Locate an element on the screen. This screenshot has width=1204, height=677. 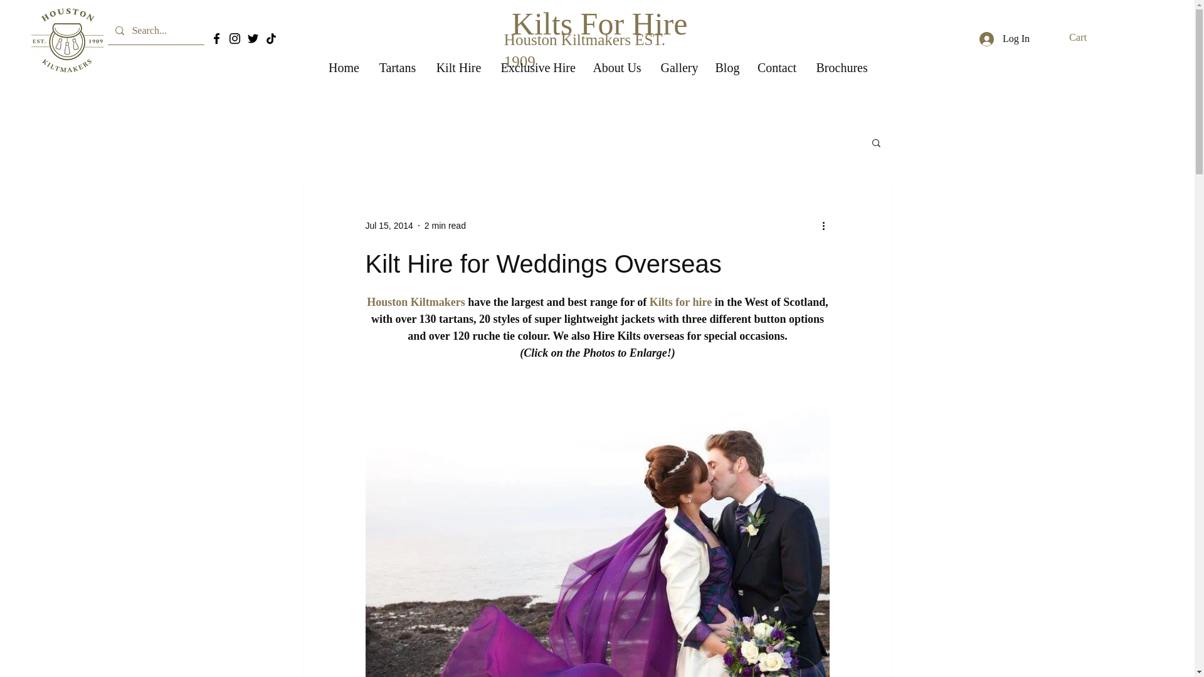
Jul 15, 2014 is located at coordinates (389, 226).